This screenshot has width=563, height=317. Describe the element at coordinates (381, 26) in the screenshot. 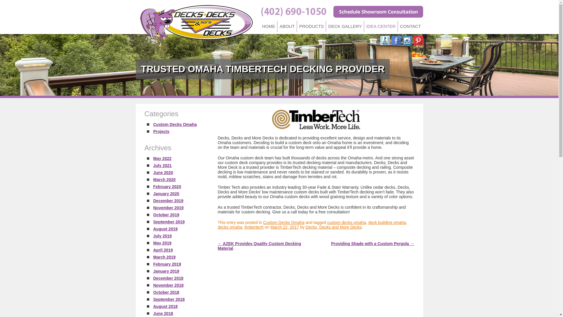

I see `IDEA CENTER` at that location.